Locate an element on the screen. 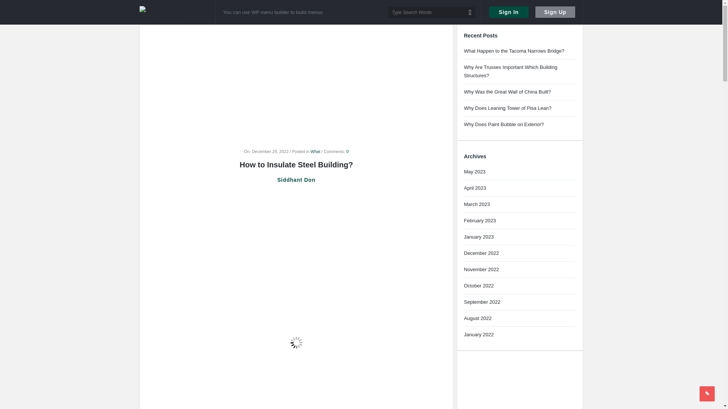  Sign In is located at coordinates (509, 12).